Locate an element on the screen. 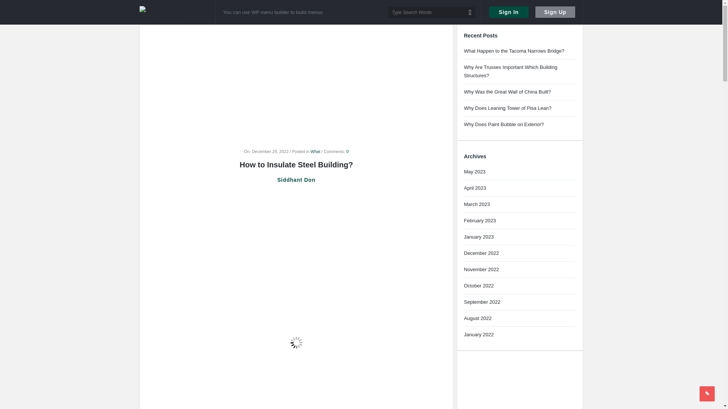  Sign In is located at coordinates (509, 12).